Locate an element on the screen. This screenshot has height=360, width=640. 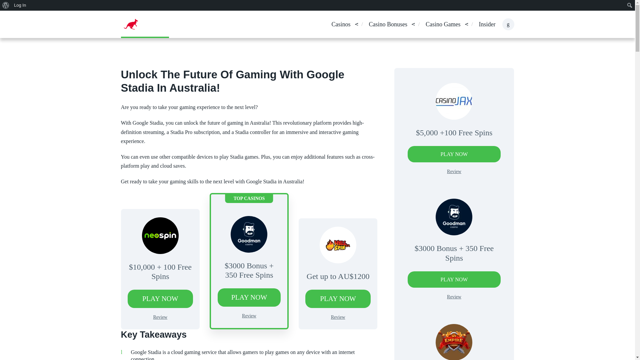
Casinos is located at coordinates (341, 25).